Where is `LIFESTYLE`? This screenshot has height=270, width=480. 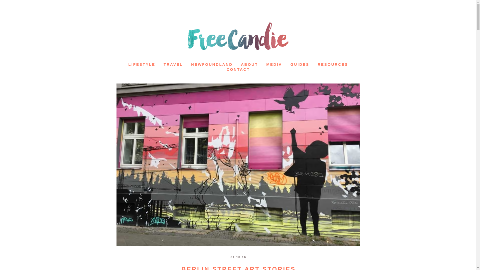
LIFESTYLE is located at coordinates (142, 64).